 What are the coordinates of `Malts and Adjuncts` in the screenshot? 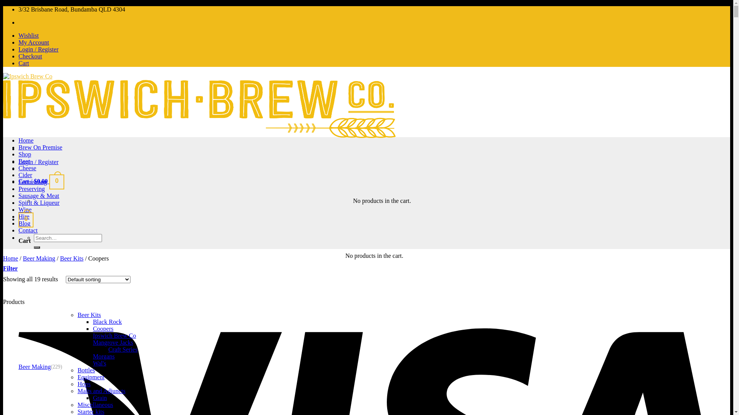 It's located at (101, 391).